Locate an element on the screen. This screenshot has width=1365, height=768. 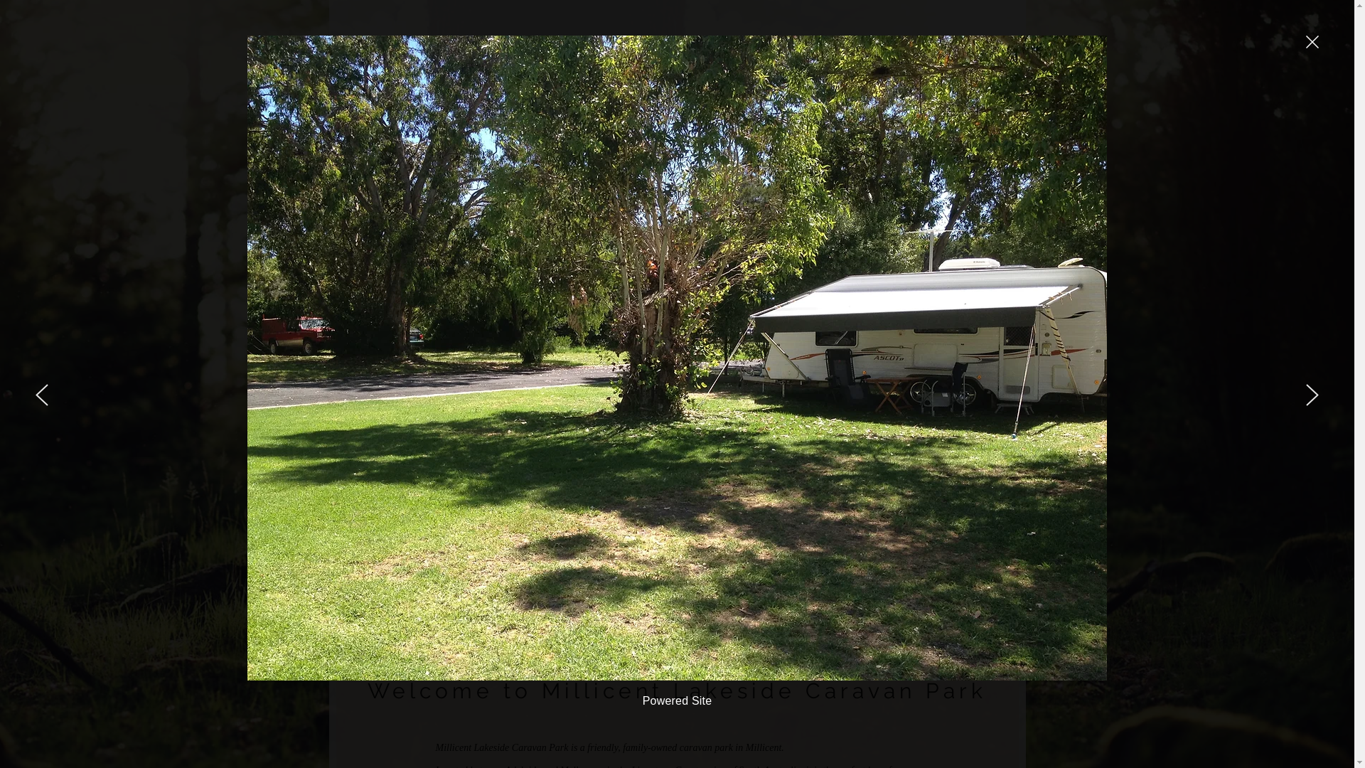
HOME is located at coordinates (623, 213).